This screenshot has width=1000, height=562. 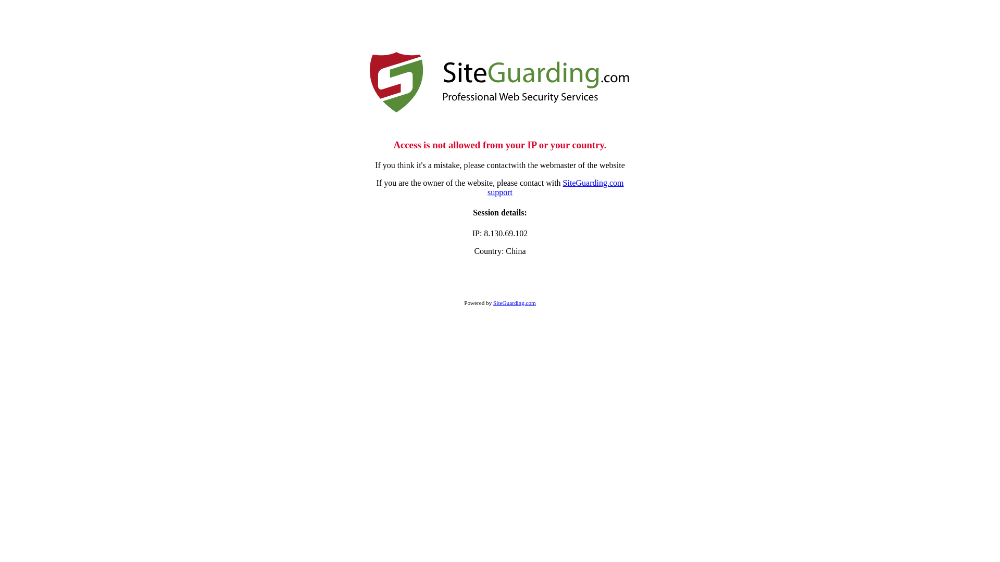 I want to click on SiteGuarding.com support, so click(x=555, y=187).